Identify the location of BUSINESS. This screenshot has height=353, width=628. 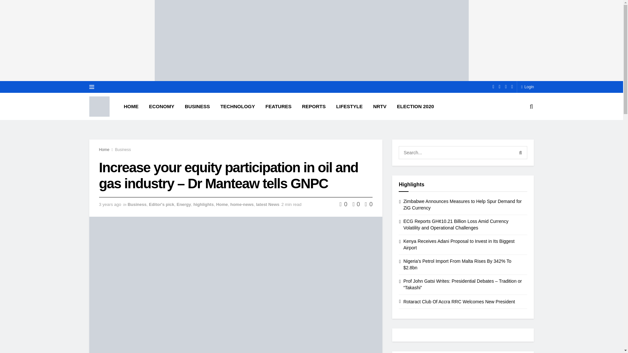
(198, 106).